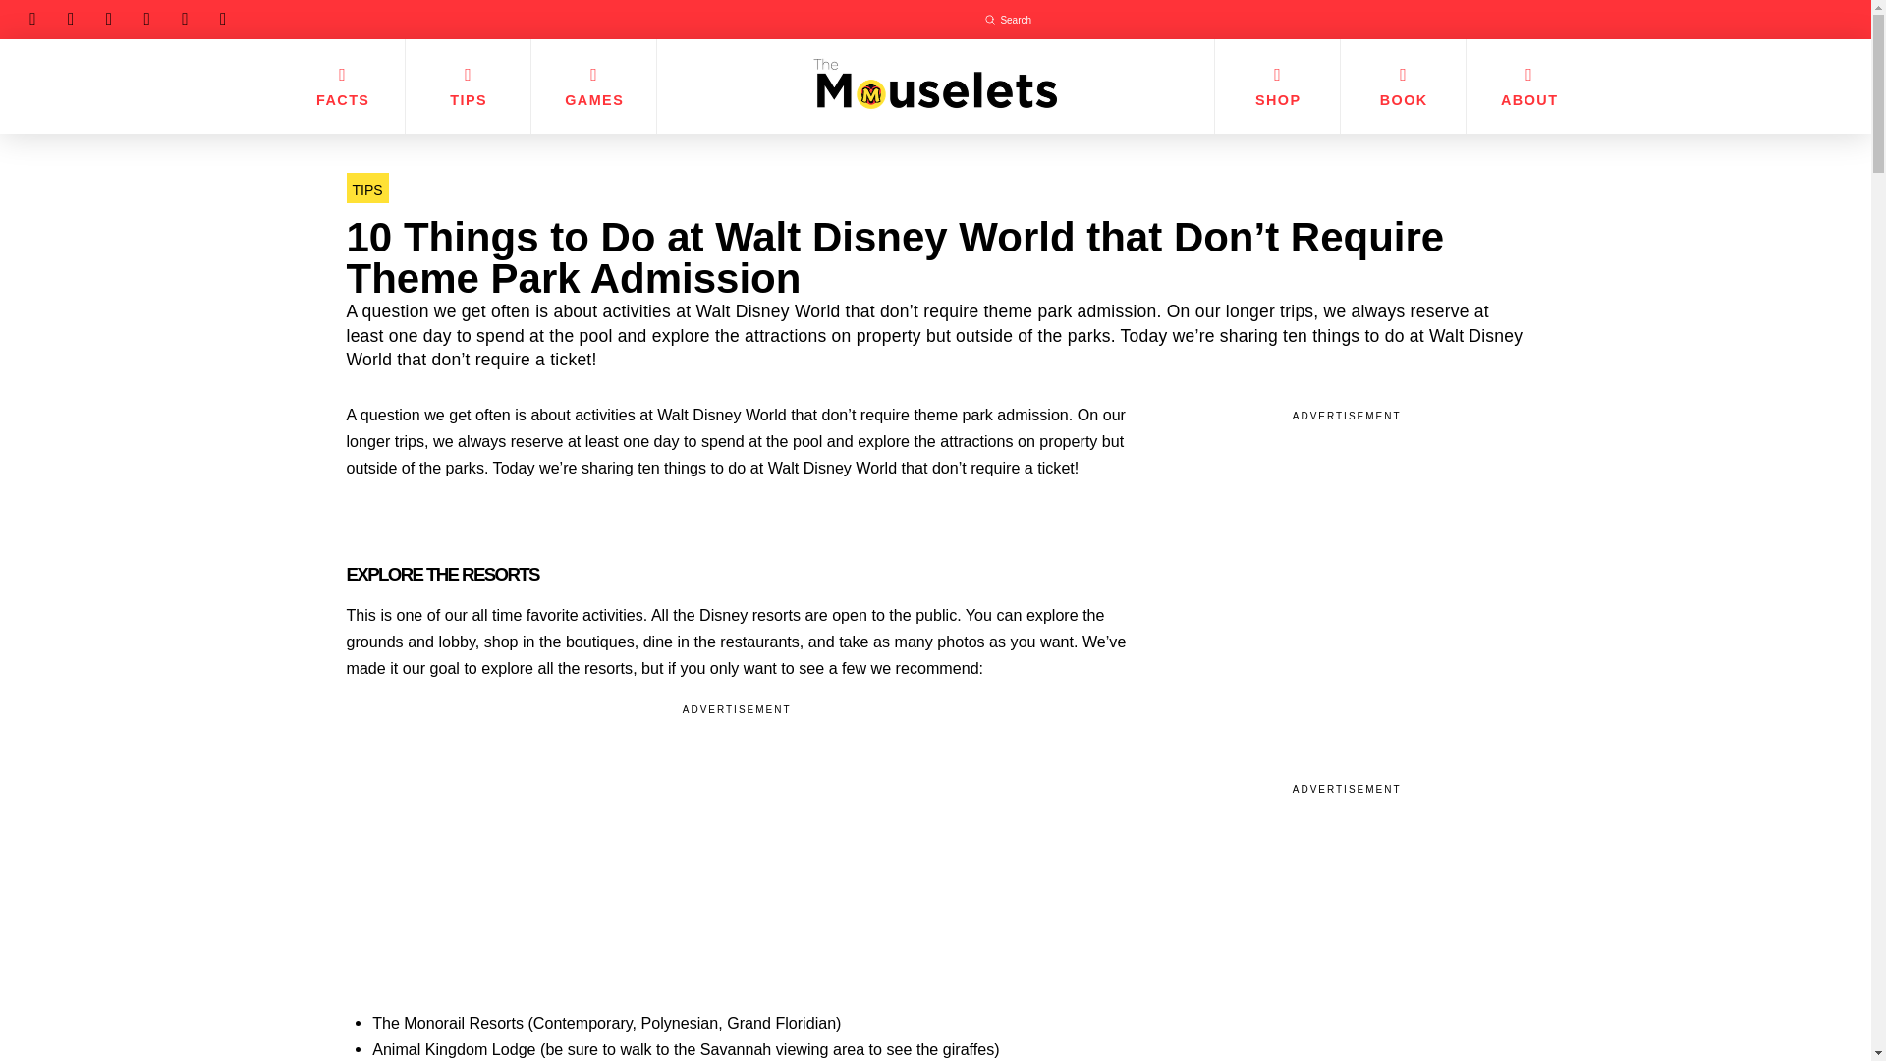  What do you see at coordinates (990, 20) in the screenshot?
I see `Submit` at bounding box center [990, 20].